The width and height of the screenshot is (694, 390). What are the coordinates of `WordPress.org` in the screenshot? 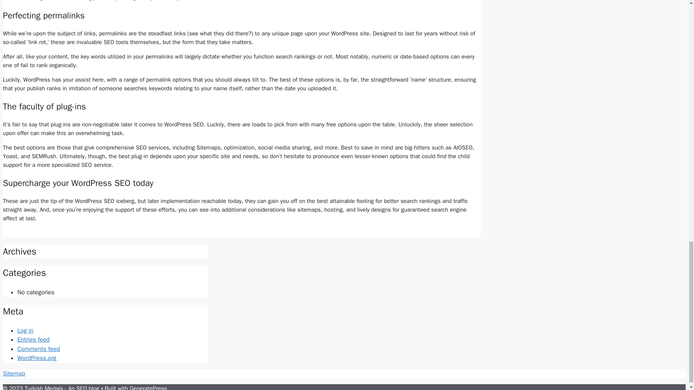 It's located at (37, 358).